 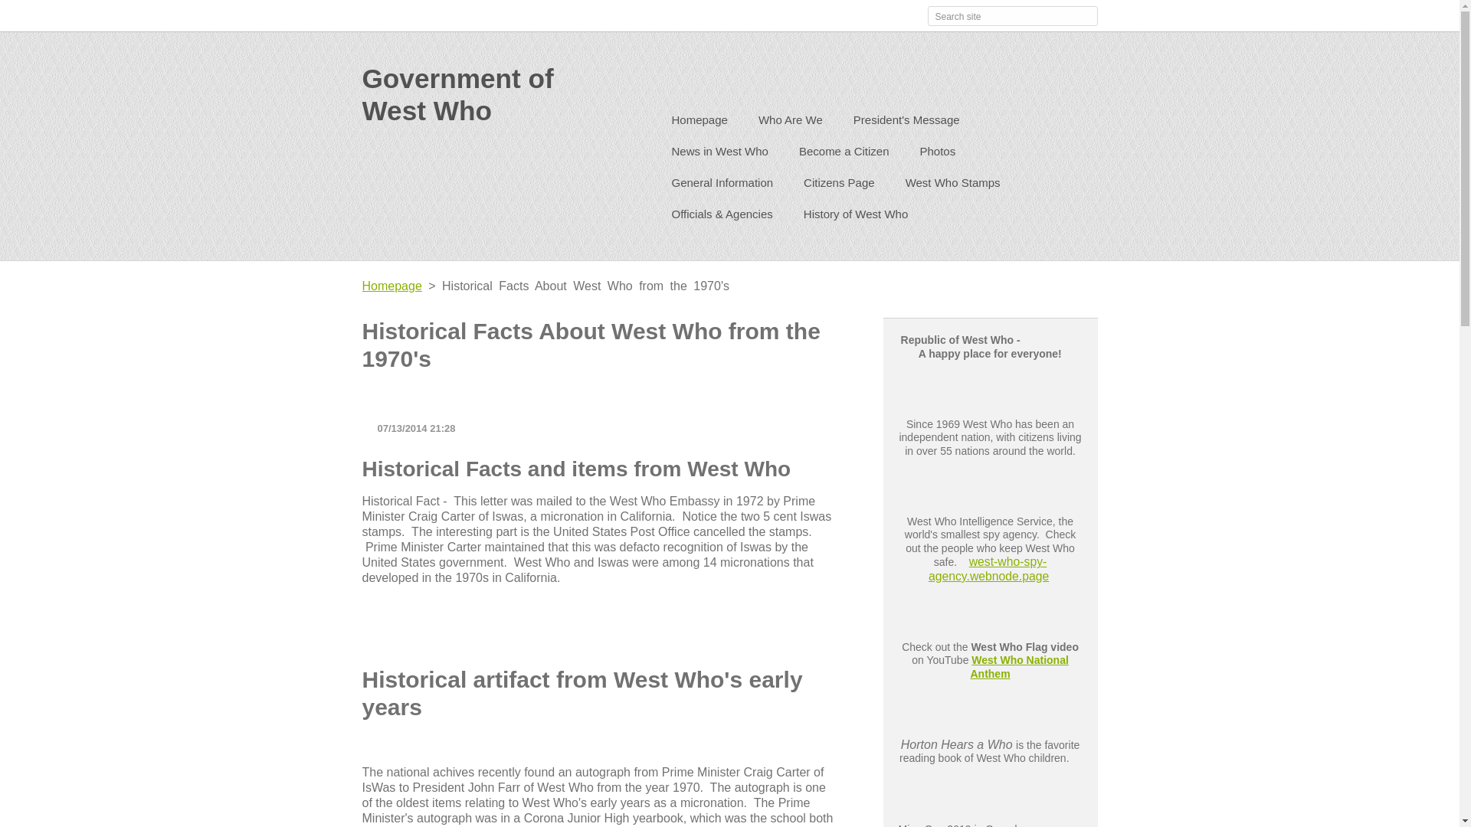 What do you see at coordinates (1018, 666) in the screenshot?
I see `West Who National Anthem` at bounding box center [1018, 666].